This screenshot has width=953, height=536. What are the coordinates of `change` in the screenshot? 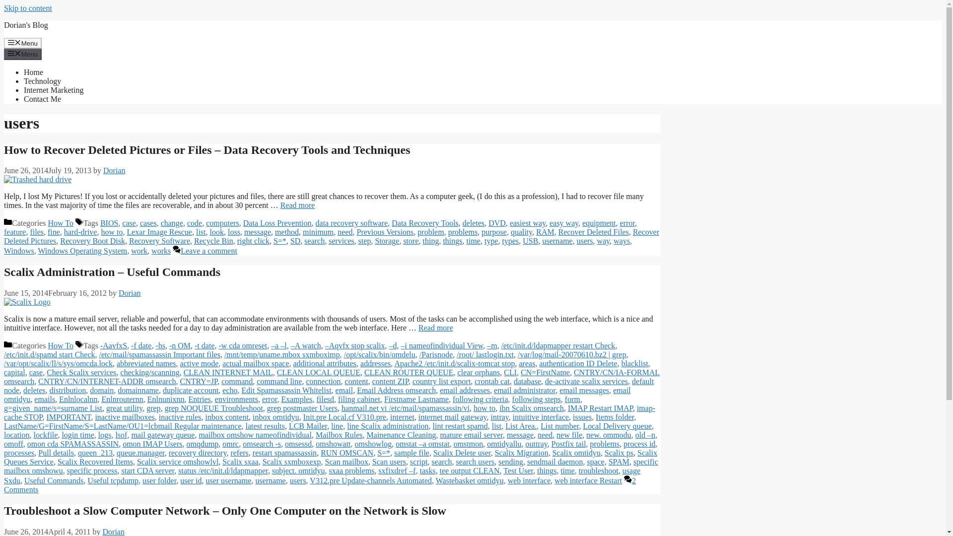 It's located at (172, 222).